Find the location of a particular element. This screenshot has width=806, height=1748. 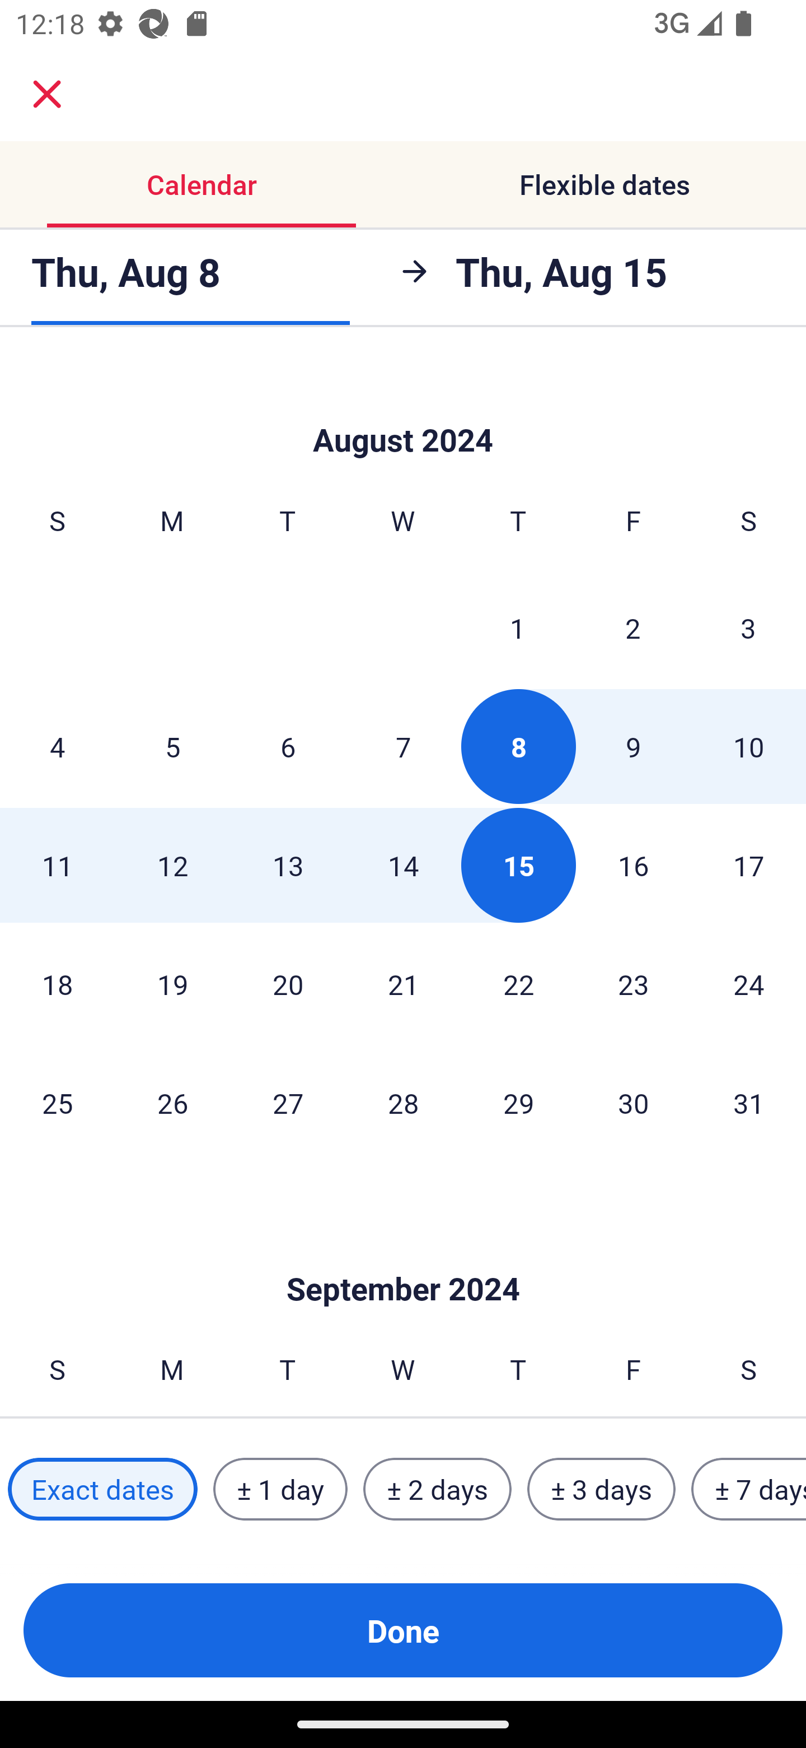

± 1 day is located at coordinates (280, 1489).